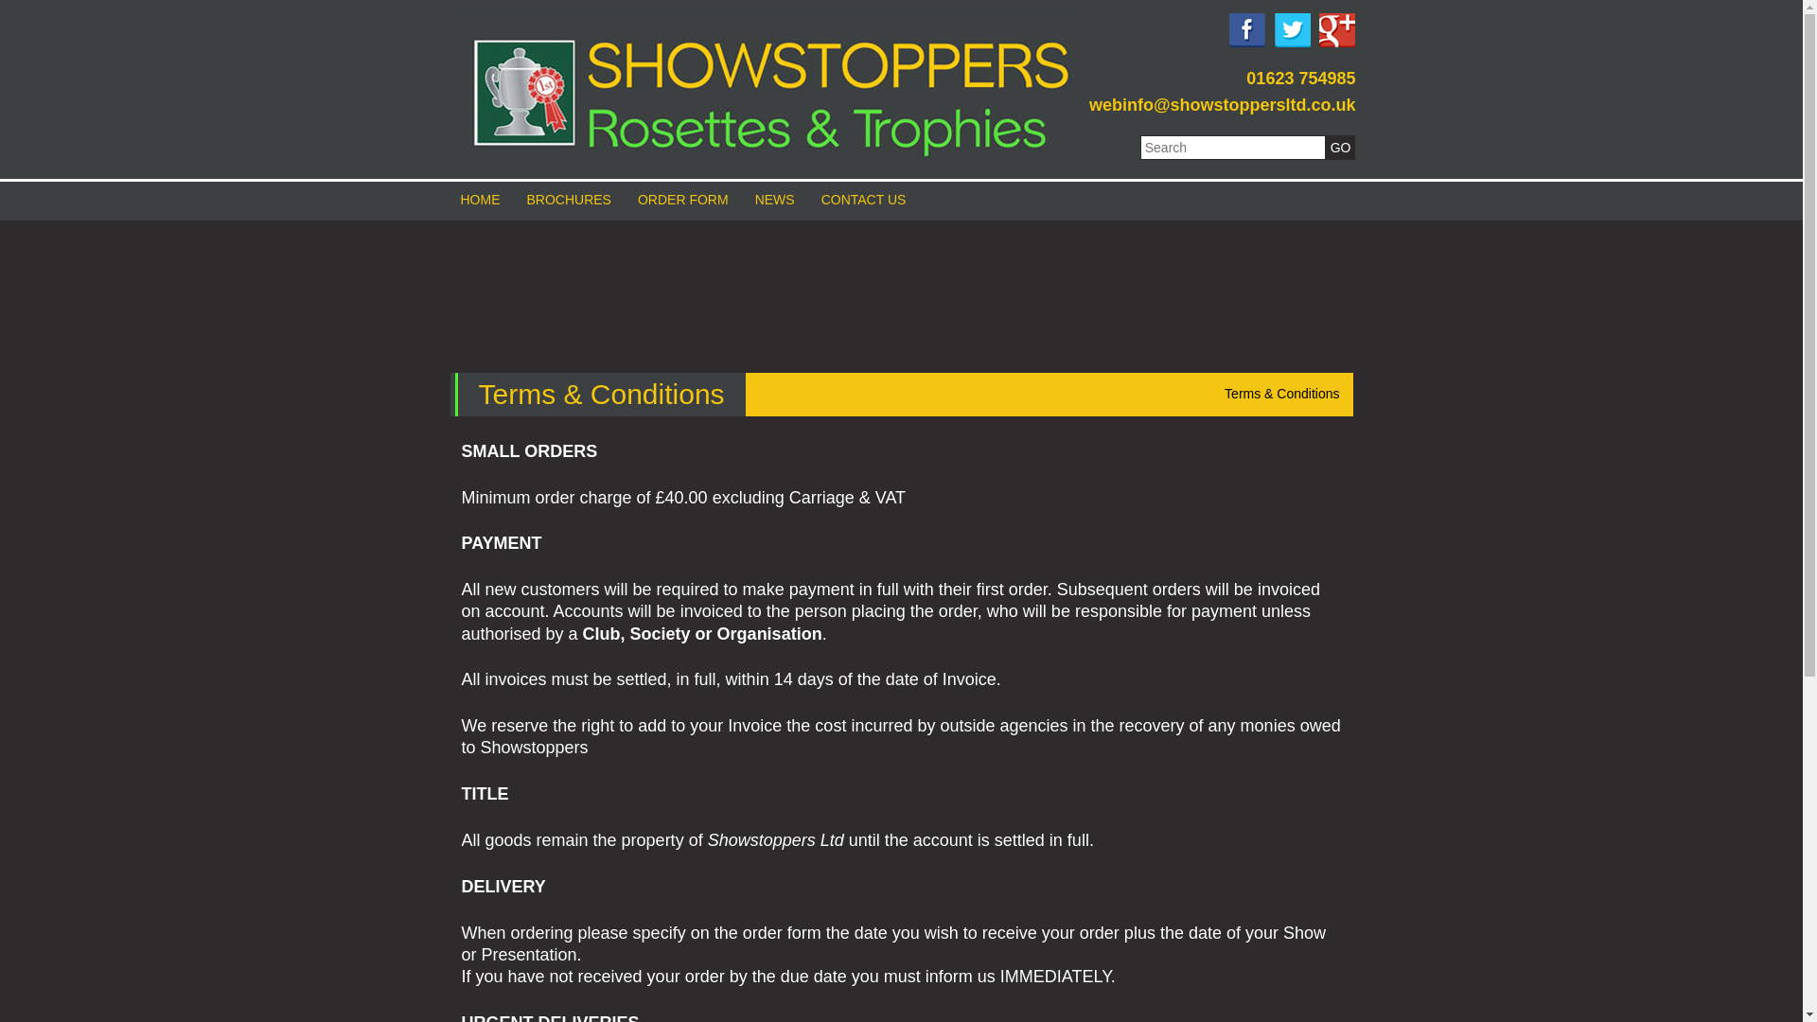 The height and width of the screenshot is (1022, 1817). Describe the element at coordinates (1340, 147) in the screenshot. I see `GO` at that location.